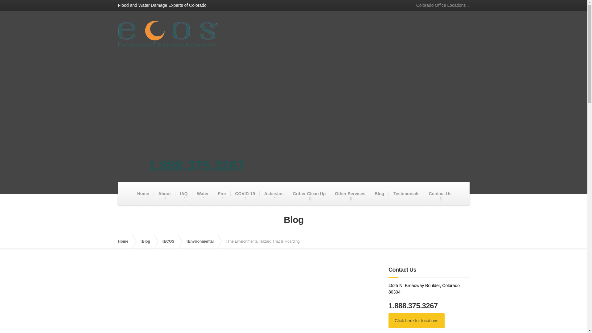 The width and height of the screenshot is (592, 333). I want to click on IICRC Certified, so click(326, 88).